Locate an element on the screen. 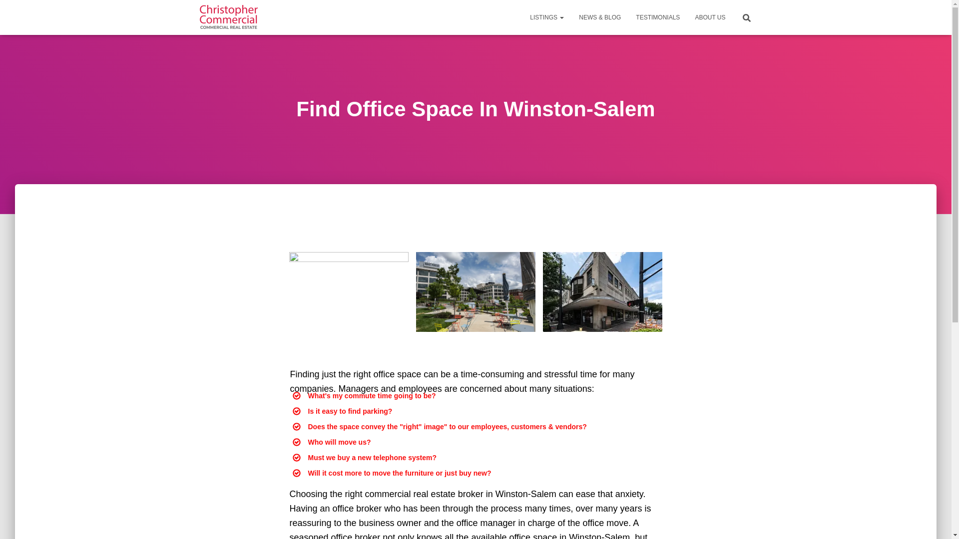  Christopher Commercial Real Estate is located at coordinates (229, 17).